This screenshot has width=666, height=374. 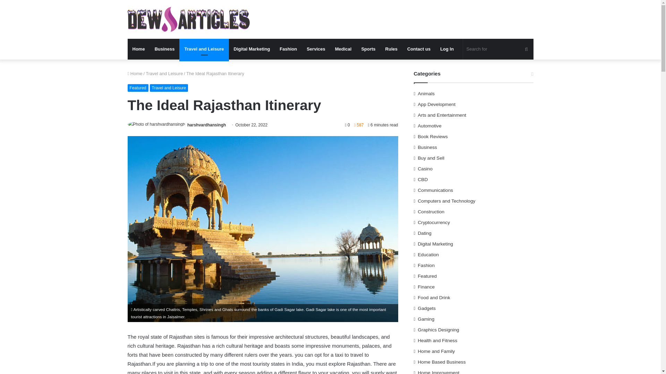 What do you see at coordinates (165, 49) in the screenshot?
I see `Business` at bounding box center [165, 49].